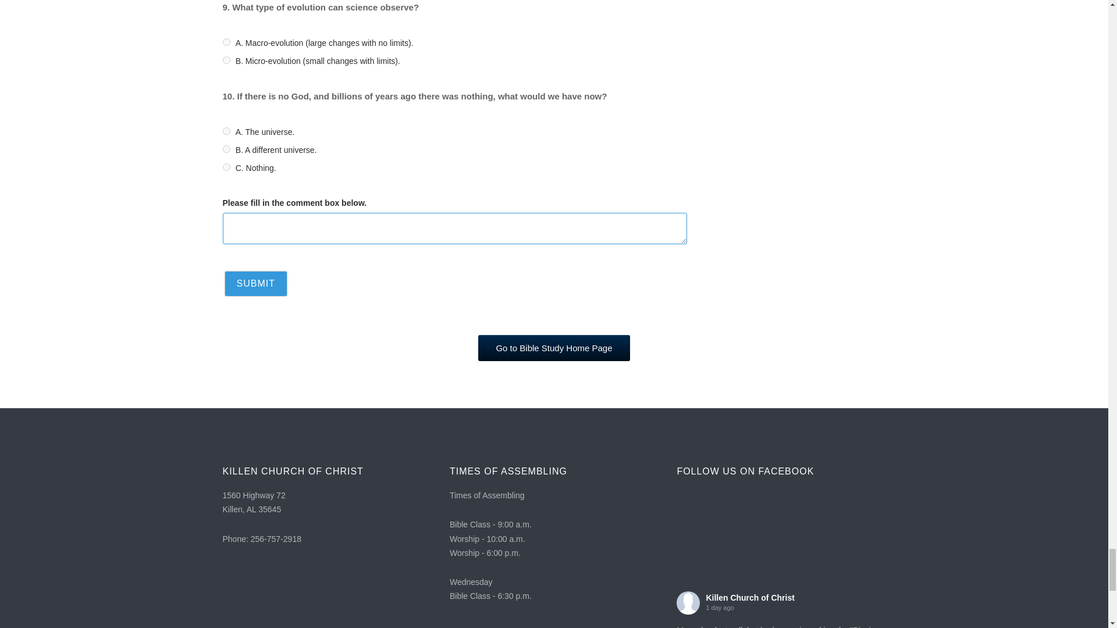 This screenshot has width=1117, height=628. I want to click on Go to Bible Study Home Page, so click(554, 348).